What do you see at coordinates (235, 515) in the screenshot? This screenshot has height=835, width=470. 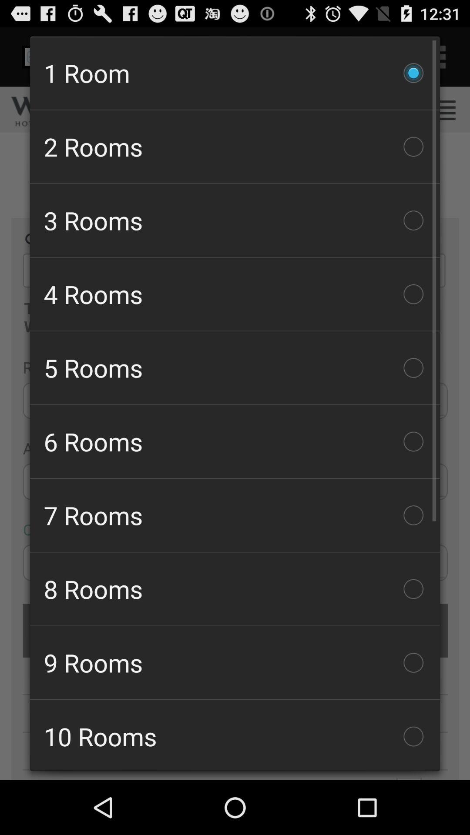 I see `choose the 7 rooms` at bounding box center [235, 515].